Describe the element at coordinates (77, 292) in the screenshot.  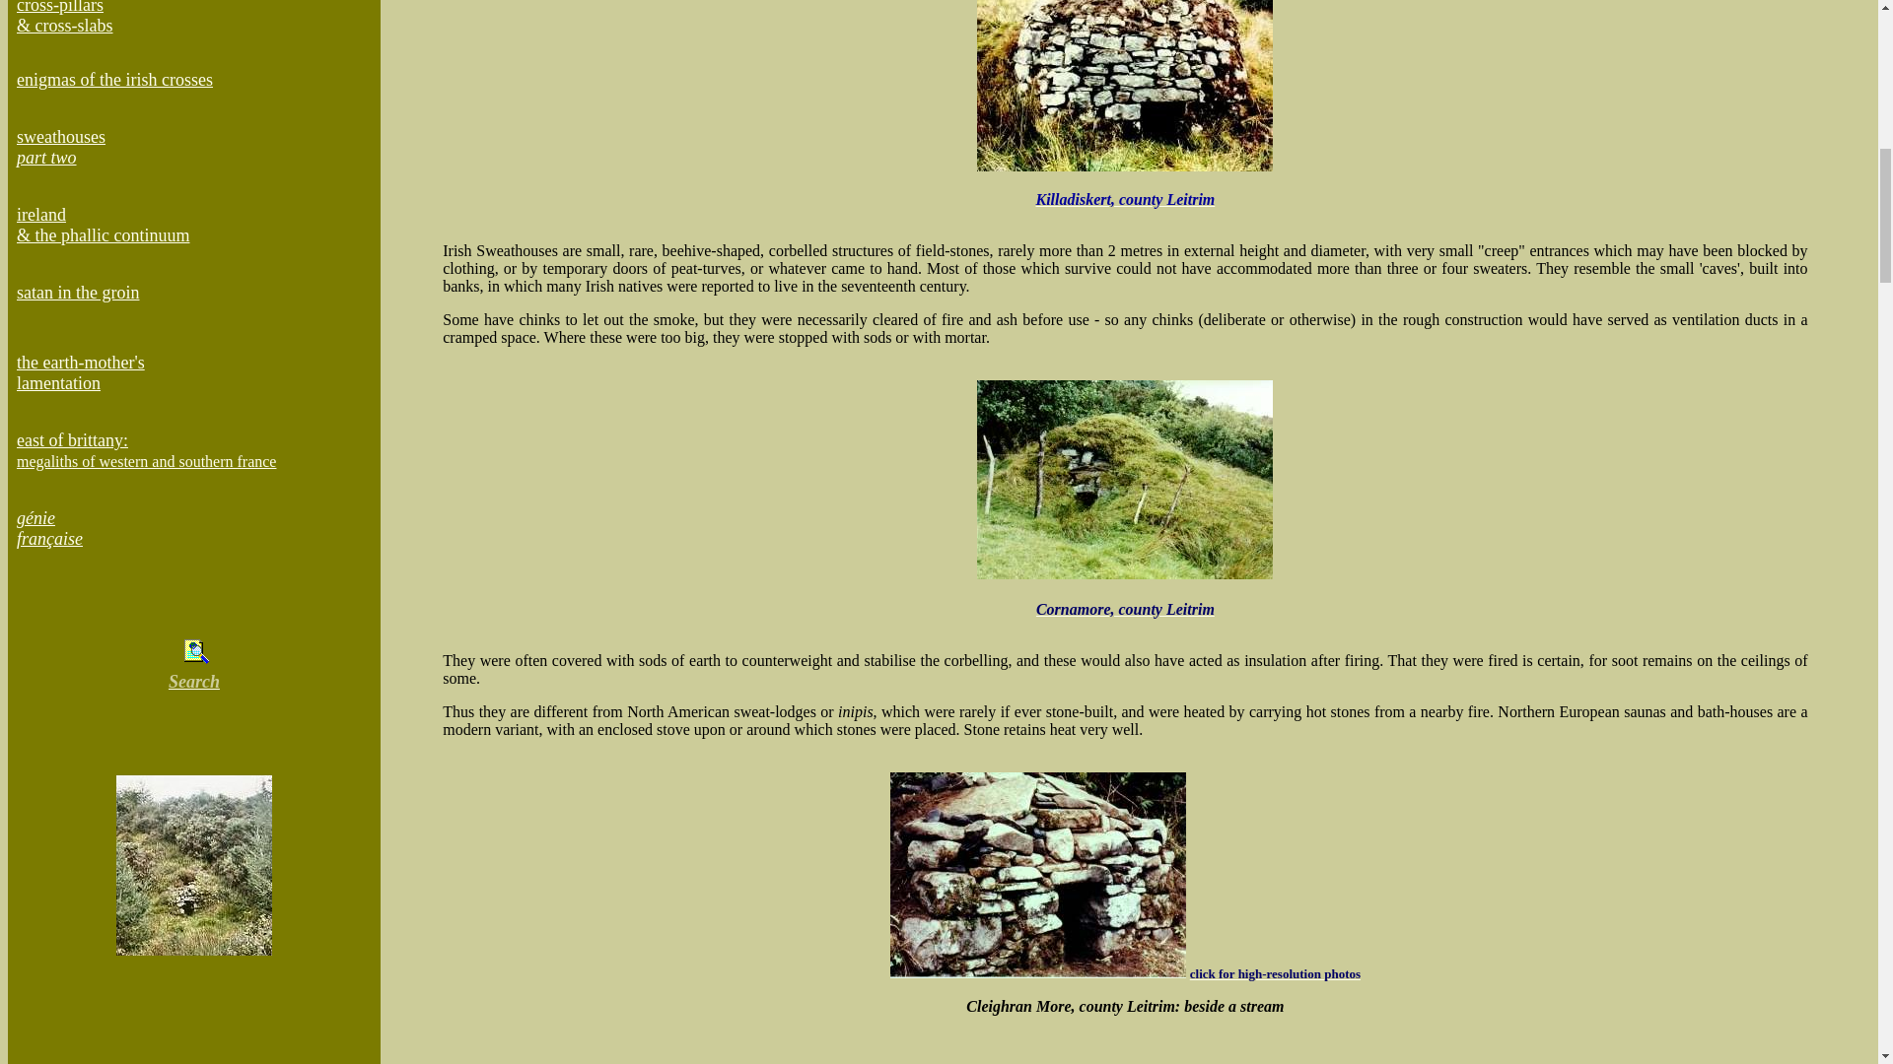
I see `enigmas of the irish crosses` at that location.